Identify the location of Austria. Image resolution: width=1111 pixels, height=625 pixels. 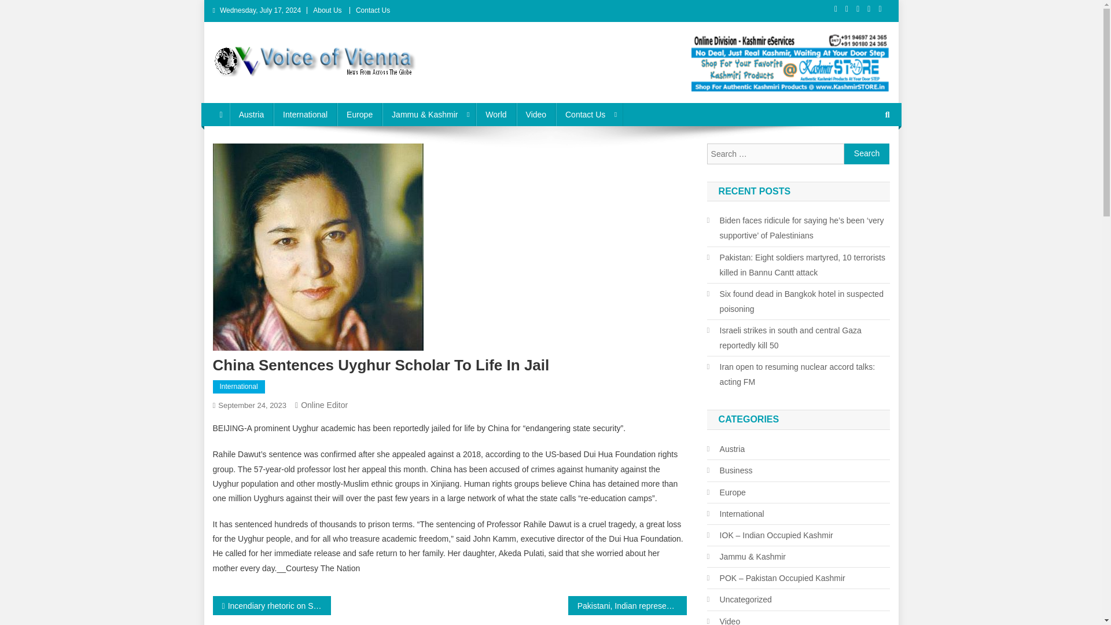
(251, 115).